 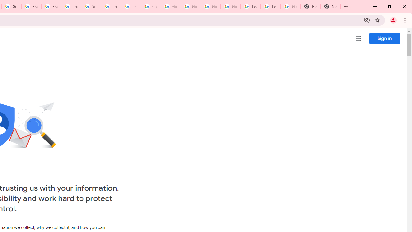 What do you see at coordinates (151, 6) in the screenshot?
I see `Create your Google Account` at bounding box center [151, 6].